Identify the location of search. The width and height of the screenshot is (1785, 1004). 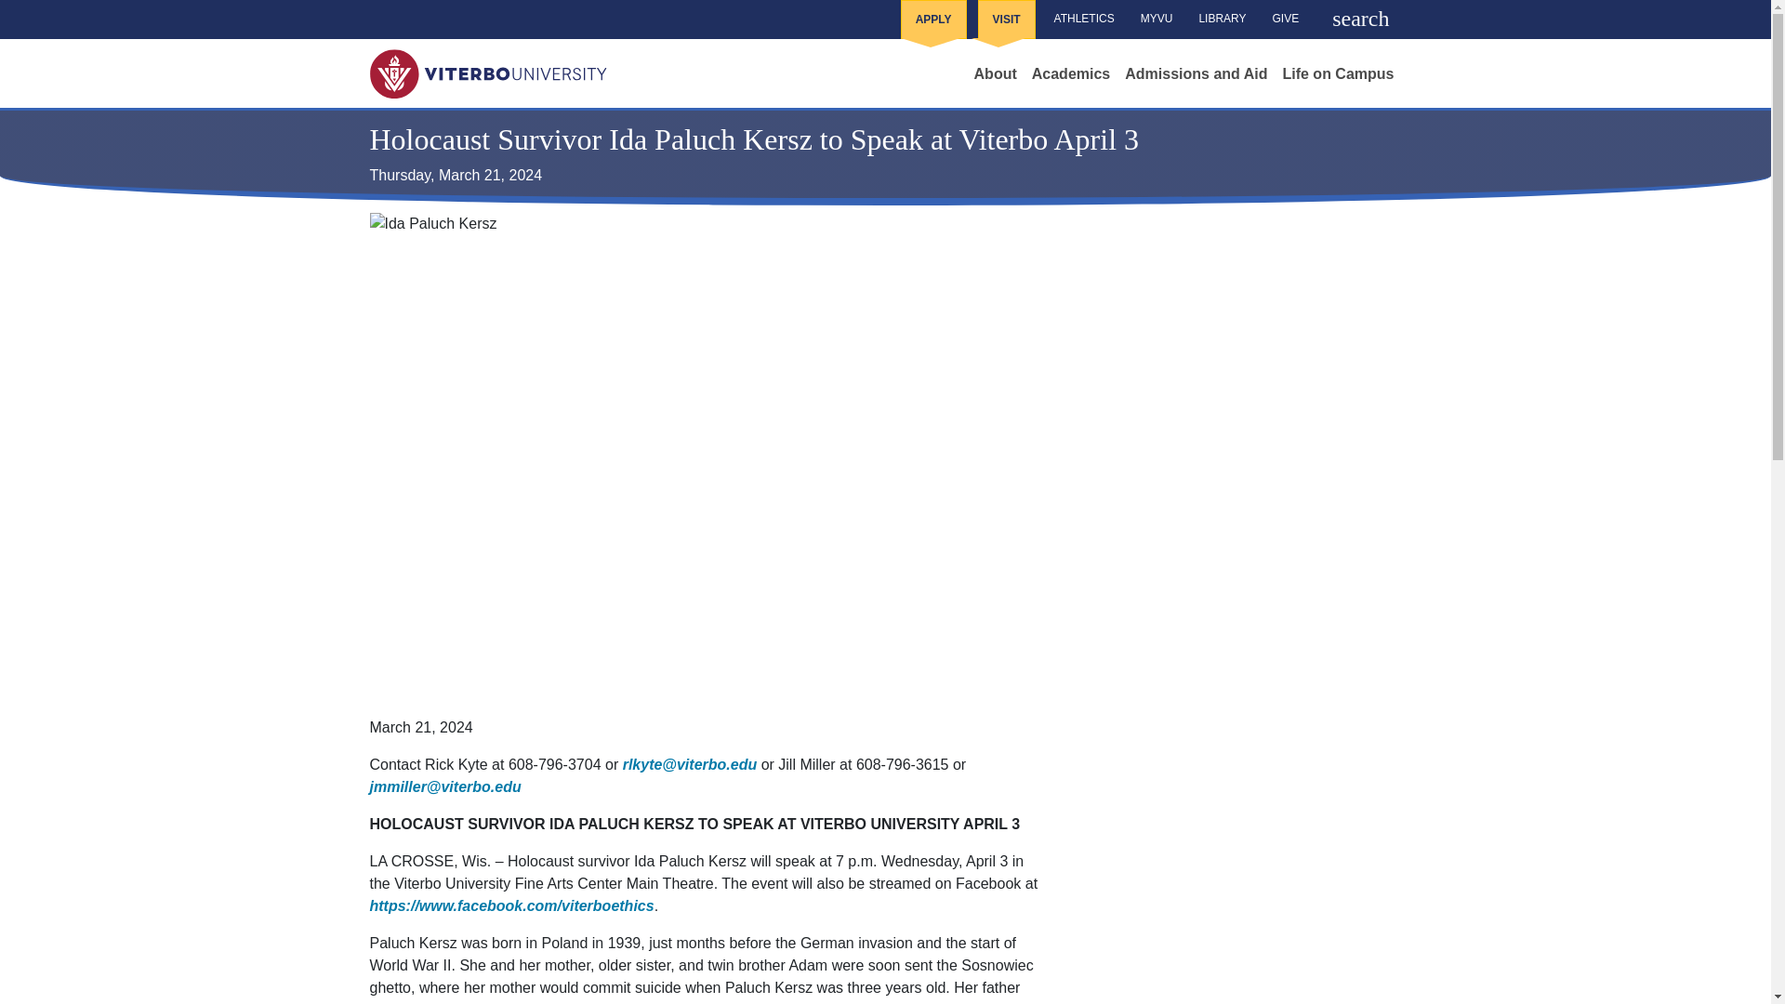
(1357, 20).